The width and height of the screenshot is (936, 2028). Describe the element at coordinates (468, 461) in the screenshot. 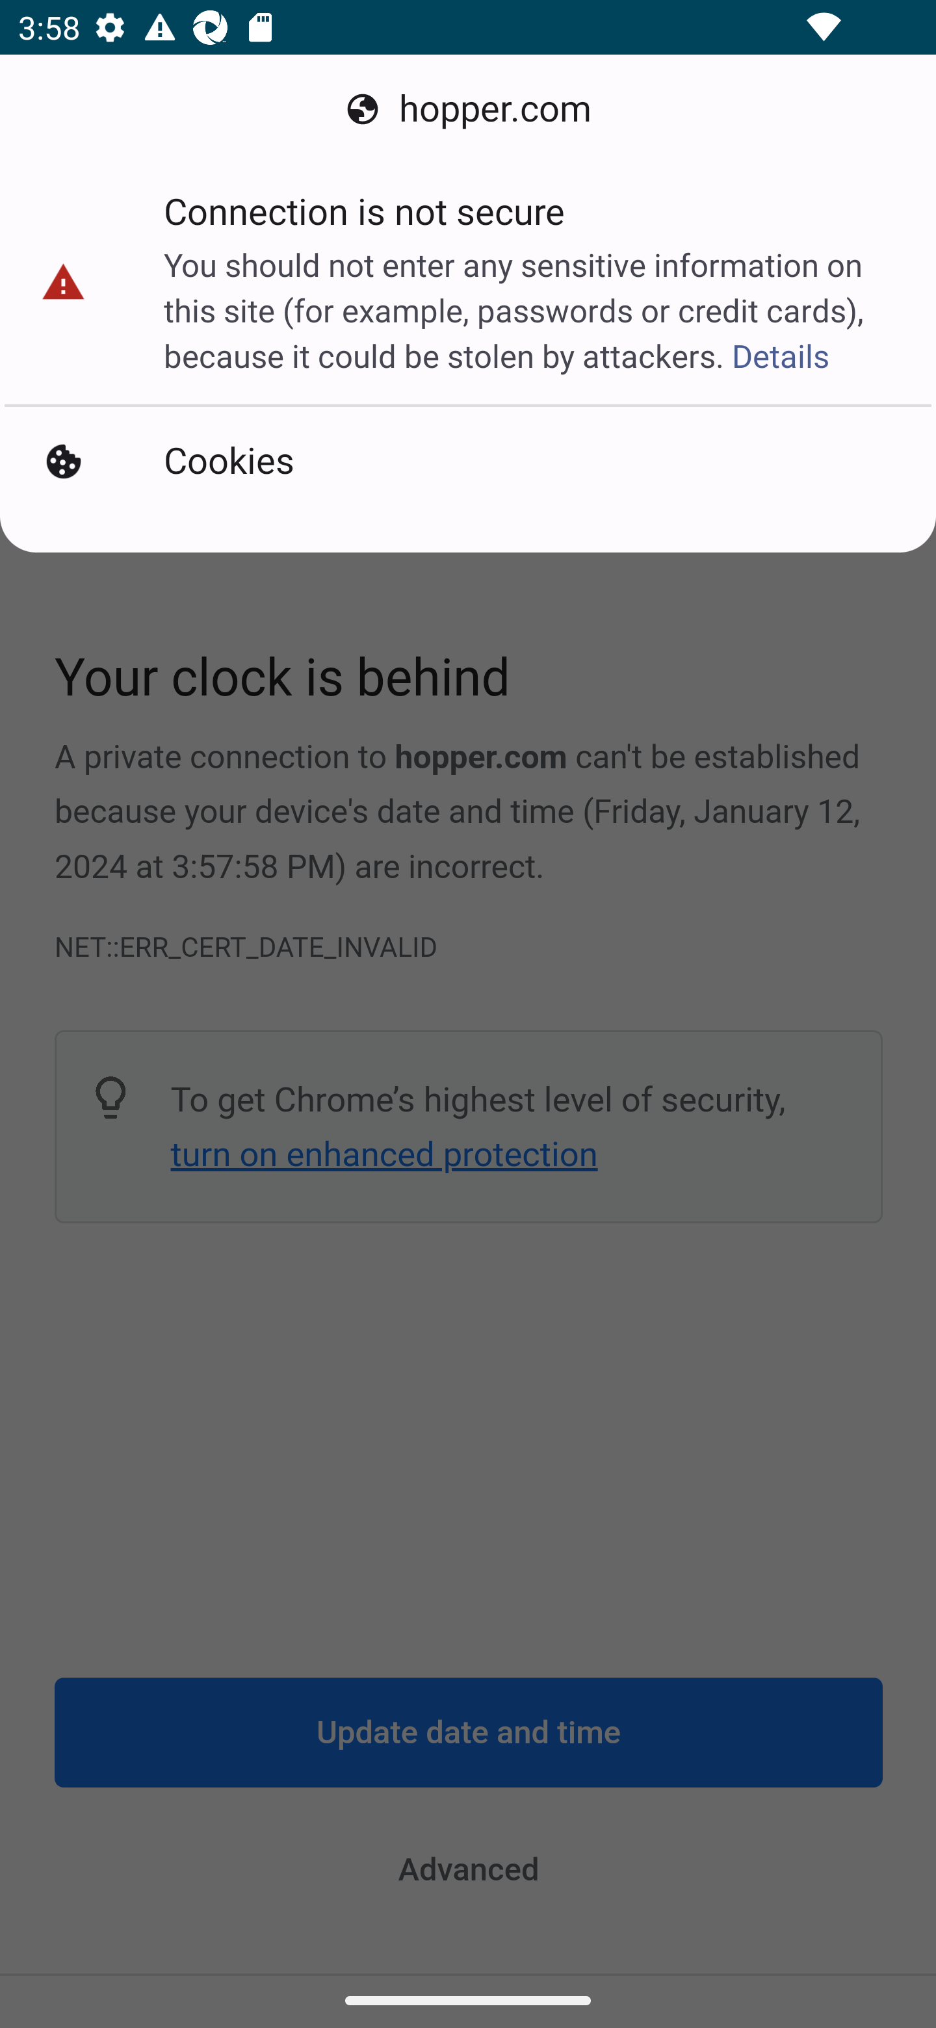

I see `Cookies` at that location.